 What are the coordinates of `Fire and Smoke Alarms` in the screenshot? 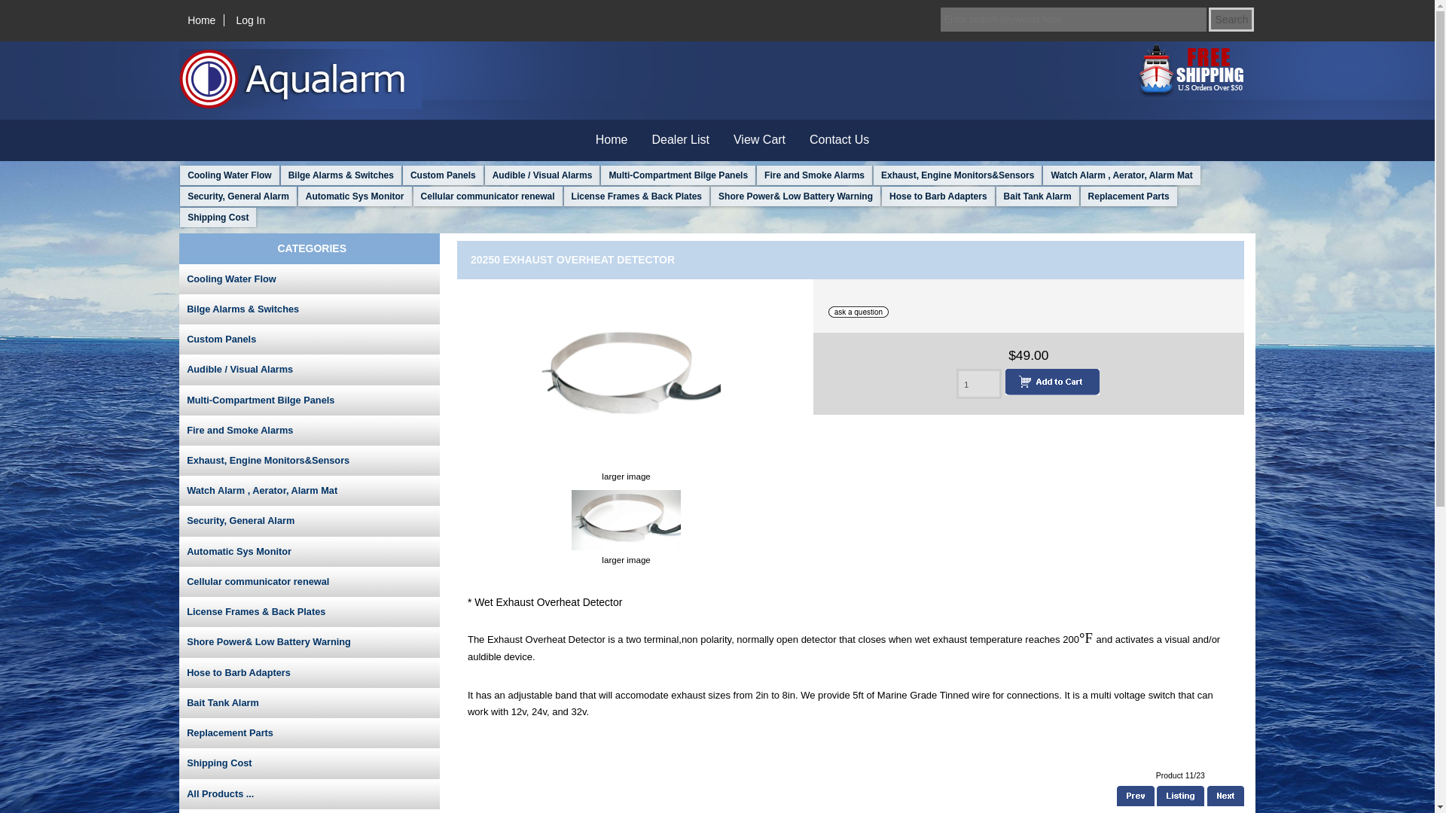 It's located at (309, 430).